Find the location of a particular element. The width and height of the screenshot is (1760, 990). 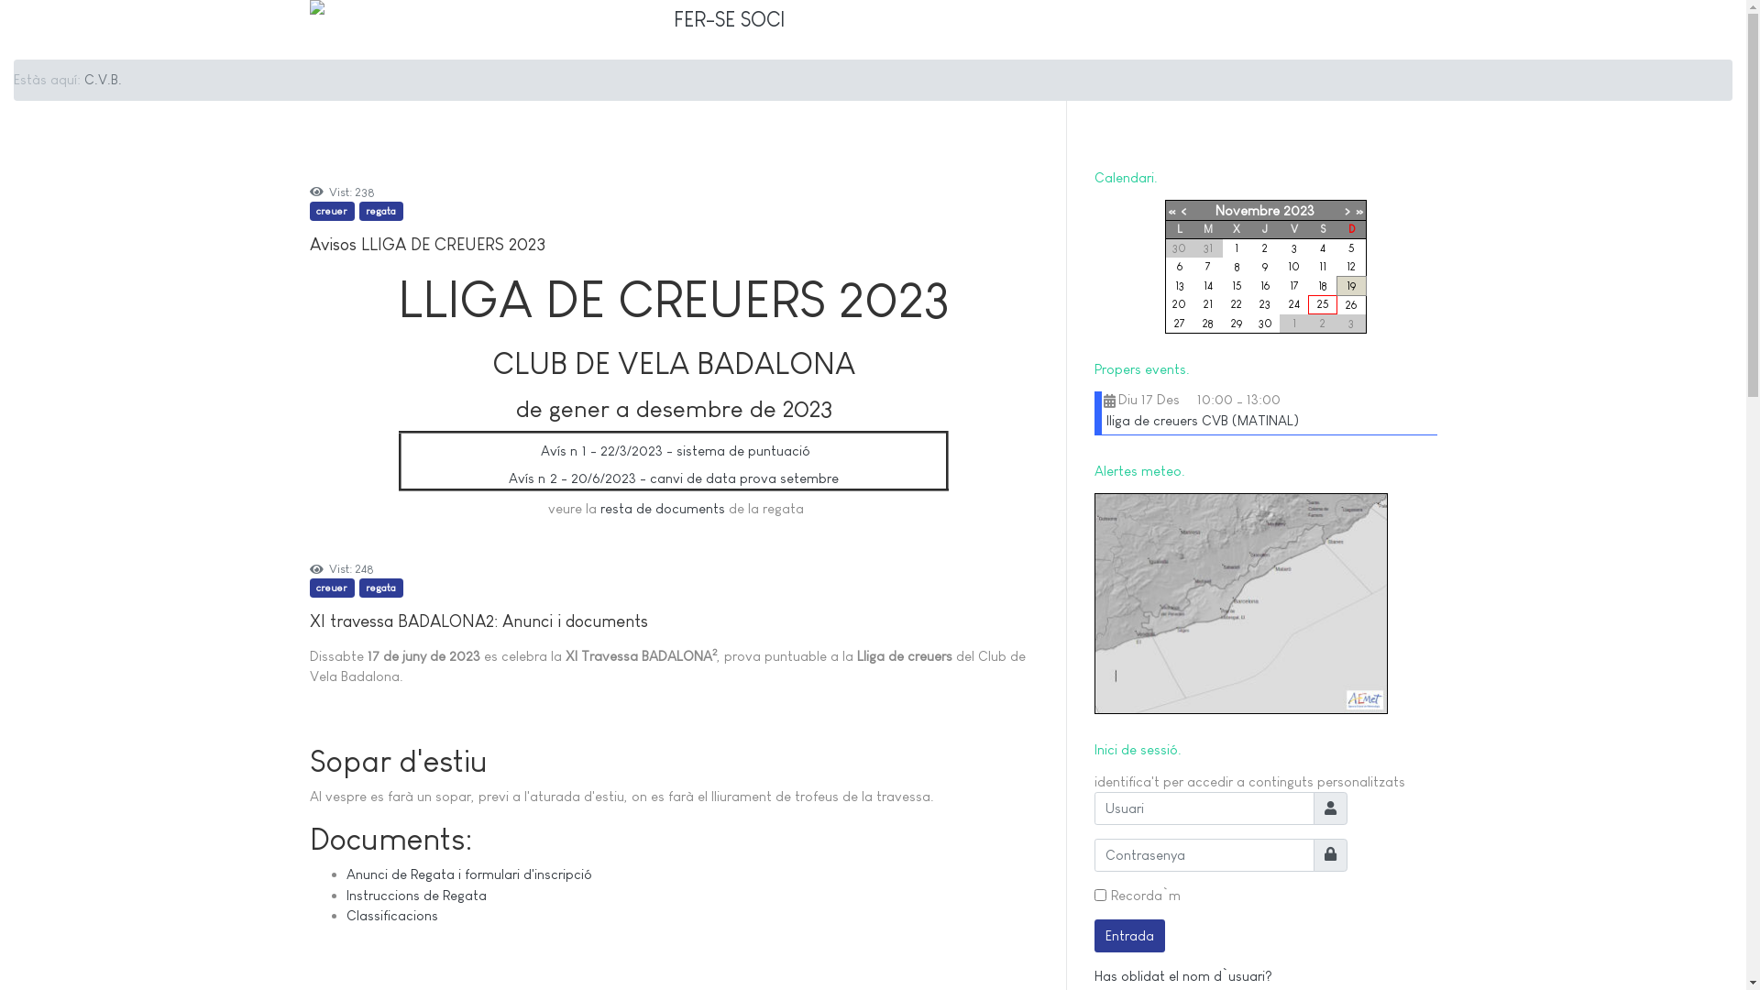

resta de documents is located at coordinates (662, 508).